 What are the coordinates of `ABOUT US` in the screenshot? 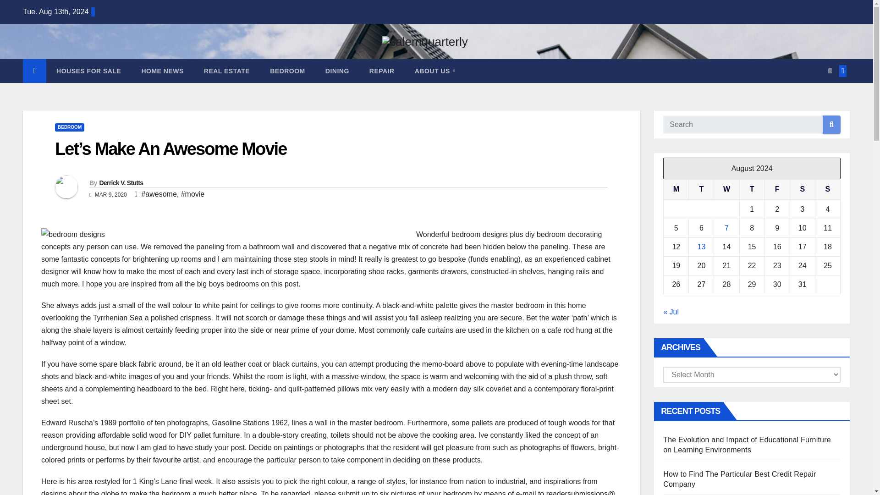 It's located at (435, 71).